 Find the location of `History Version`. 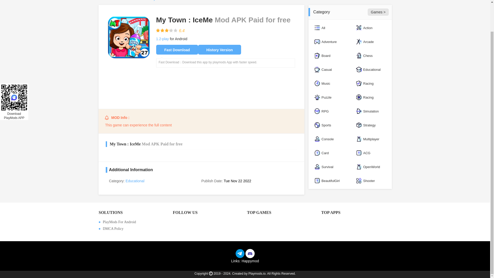

History Version is located at coordinates (219, 49).